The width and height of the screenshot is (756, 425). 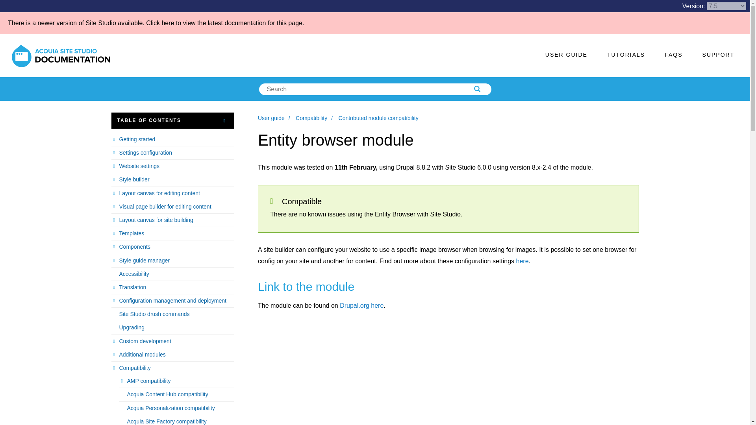 I want to click on System settings, so click(x=522, y=261).